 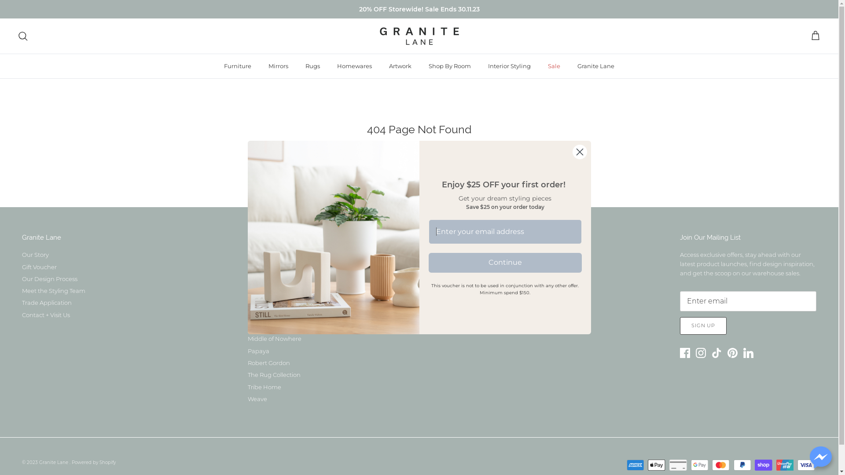 What do you see at coordinates (260, 303) in the screenshot?
I see `Horgans` at bounding box center [260, 303].